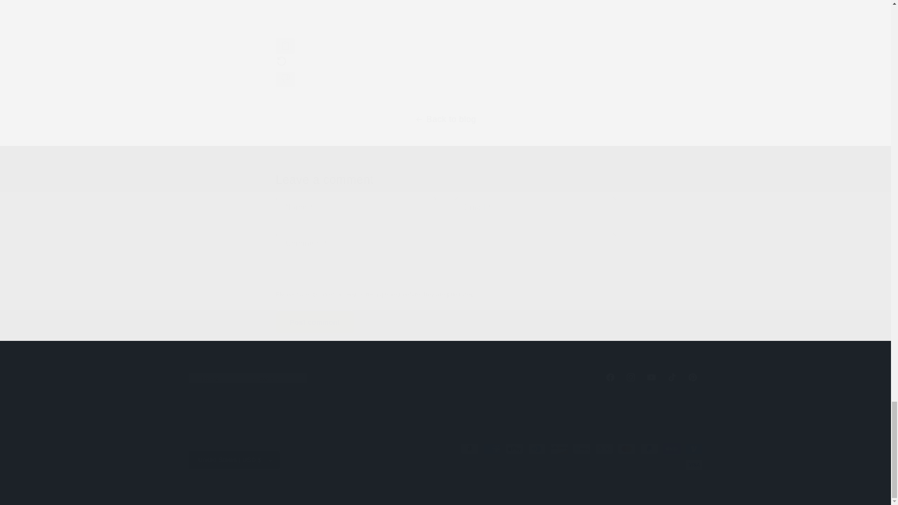 Image resolution: width=898 pixels, height=505 pixels. I want to click on Terms of service, so click(436, 493).